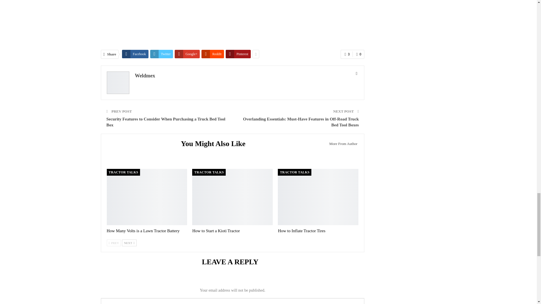  What do you see at coordinates (162, 54) in the screenshot?
I see `Twitter` at bounding box center [162, 54].